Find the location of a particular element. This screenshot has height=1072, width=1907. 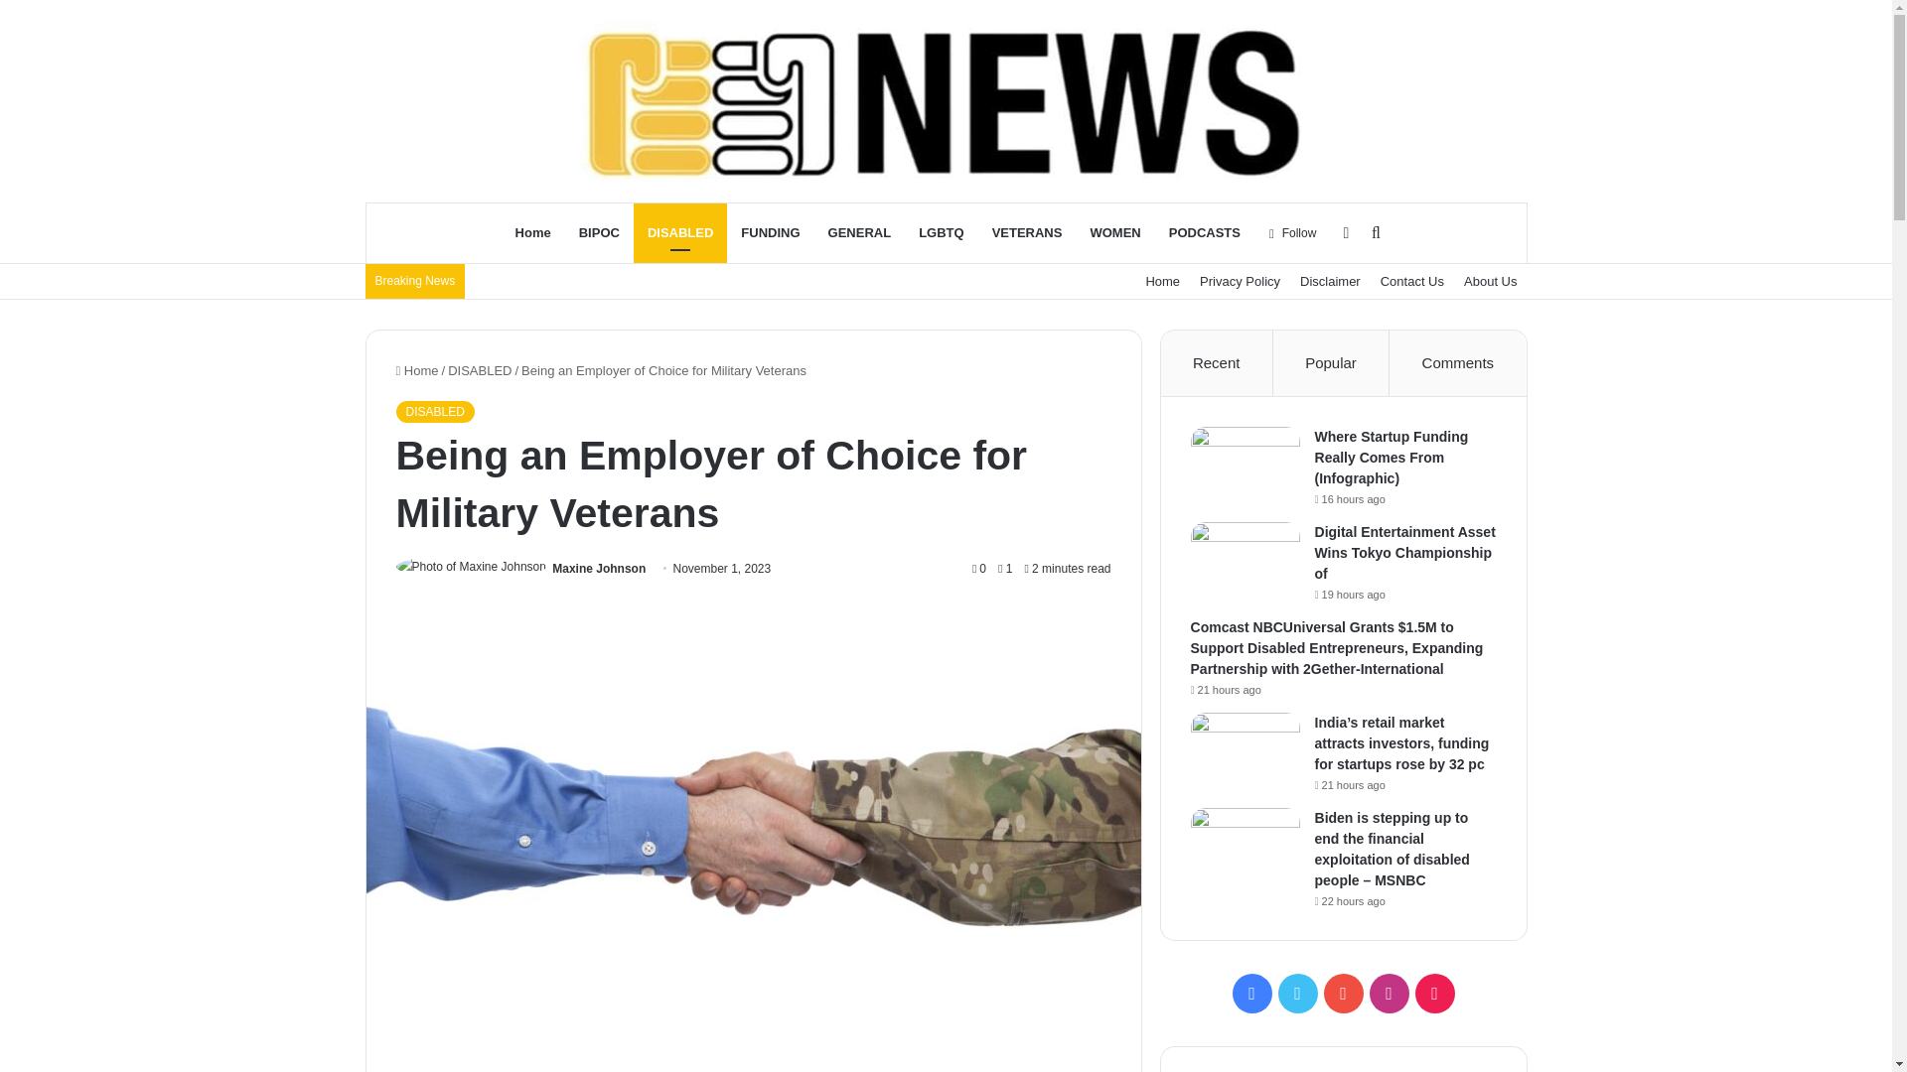

DISABLED is located at coordinates (433, 411).